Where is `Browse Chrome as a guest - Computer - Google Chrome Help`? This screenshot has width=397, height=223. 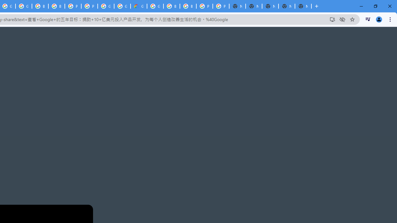
Browse Chrome as a guest - Computer - Google Chrome Help is located at coordinates (56, 6).